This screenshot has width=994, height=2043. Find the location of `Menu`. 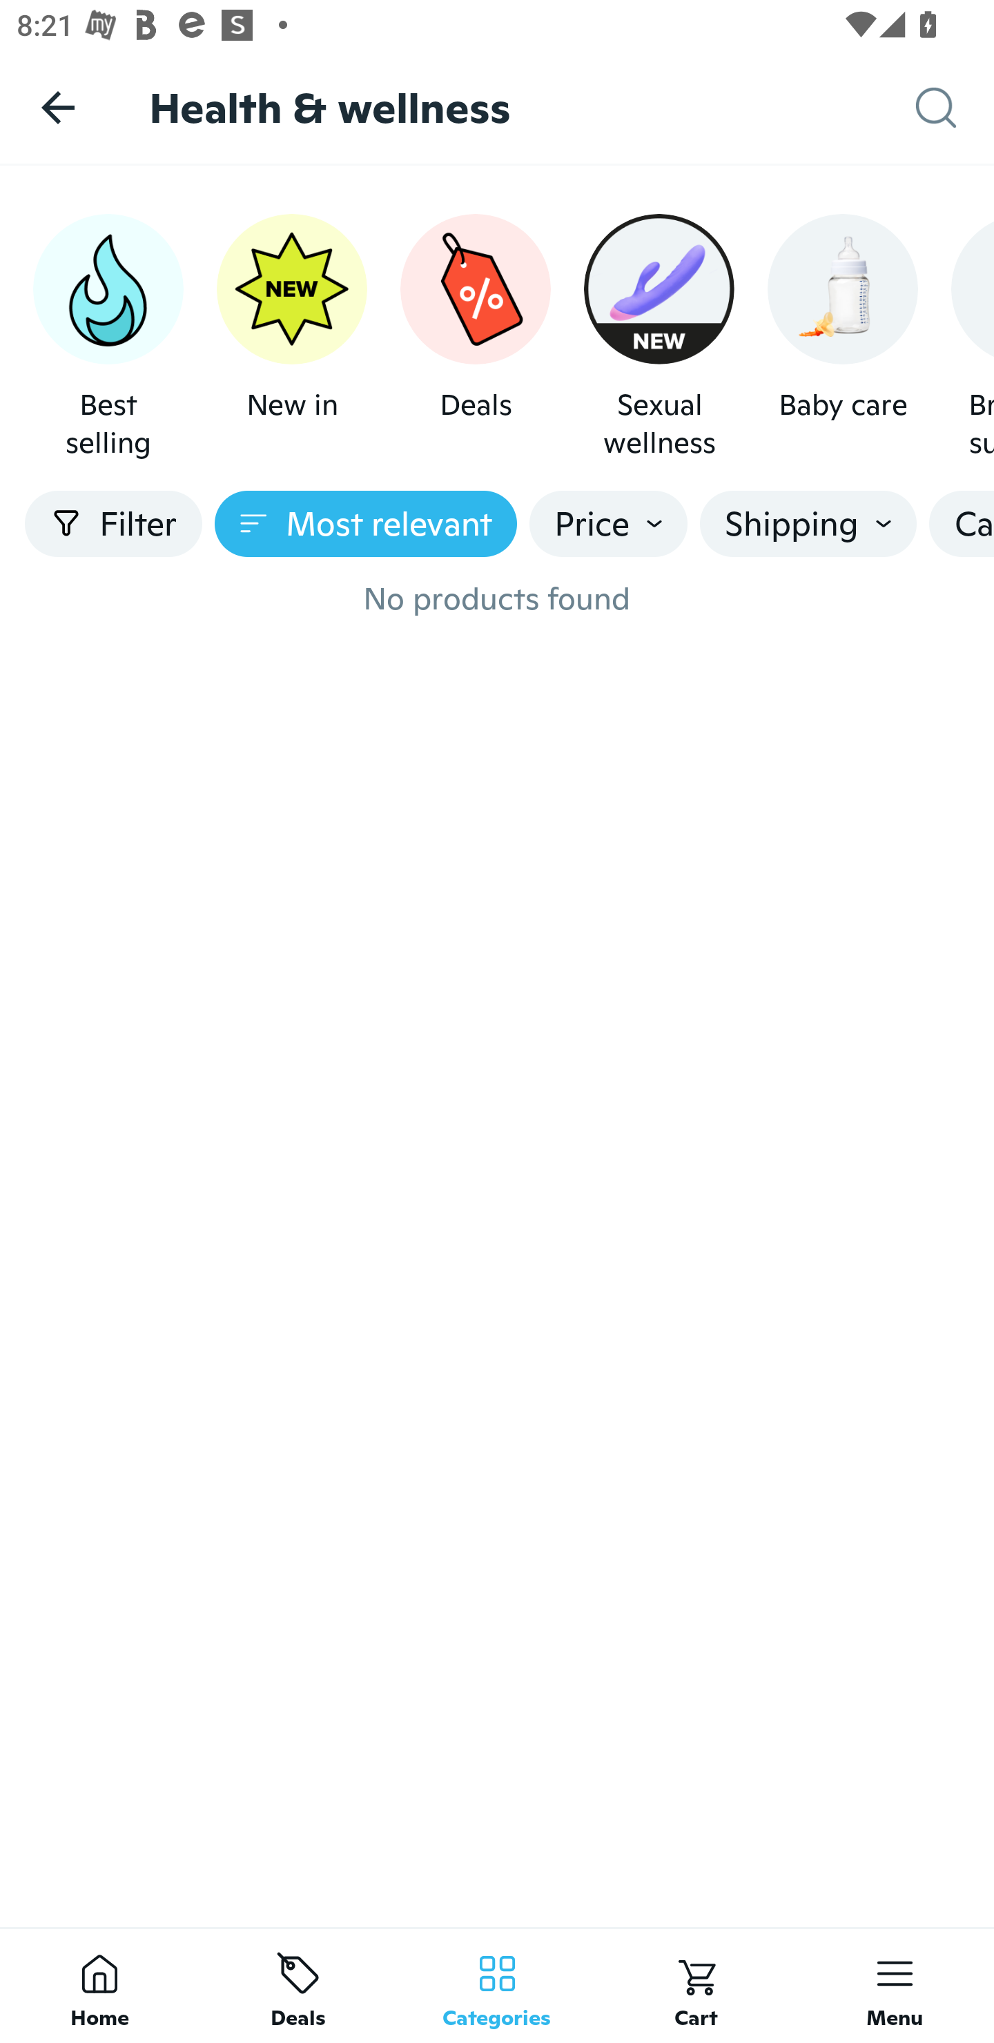

Menu is located at coordinates (895, 1985).